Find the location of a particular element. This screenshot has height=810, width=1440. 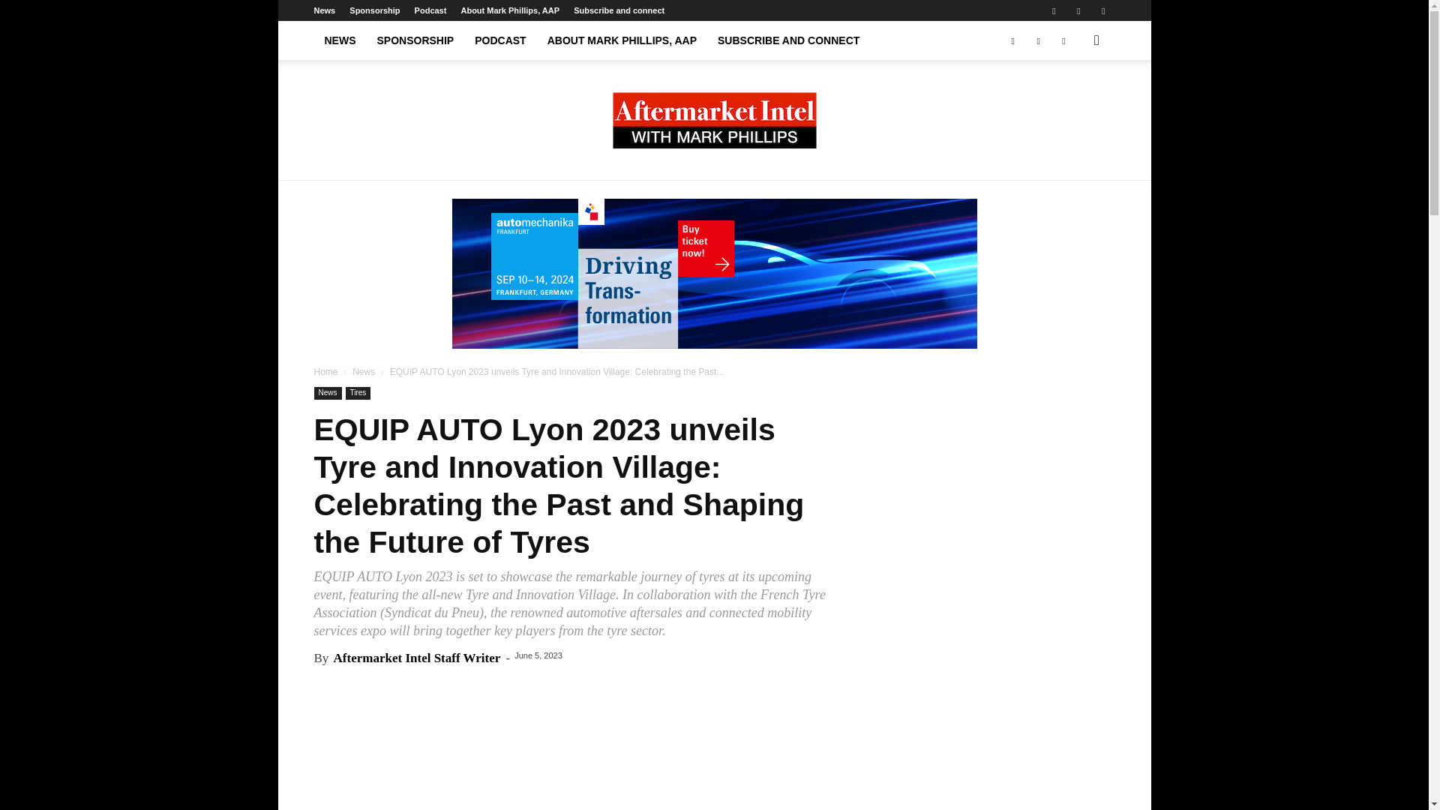

News is located at coordinates (363, 372).